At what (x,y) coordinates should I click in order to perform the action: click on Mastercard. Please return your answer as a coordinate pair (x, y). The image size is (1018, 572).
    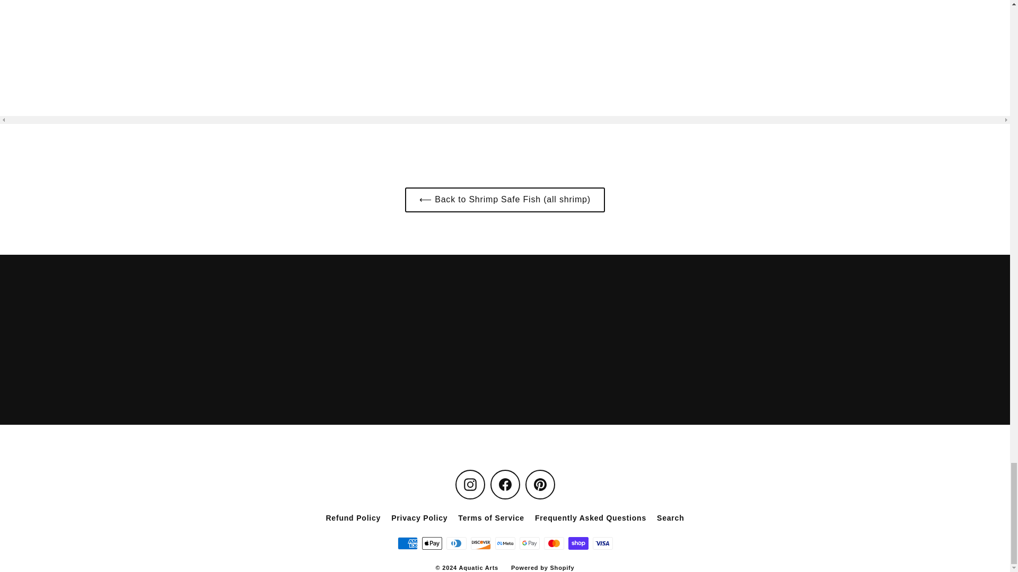
    Looking at the image, I should click on (554, 543).